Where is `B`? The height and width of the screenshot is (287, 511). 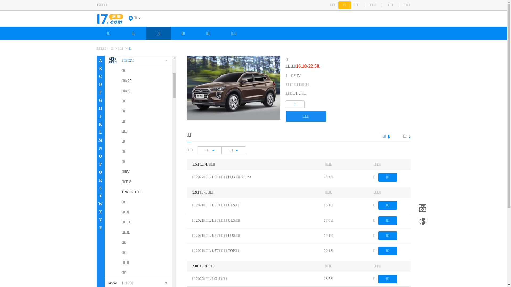 B is located at coordinates (100, 69).